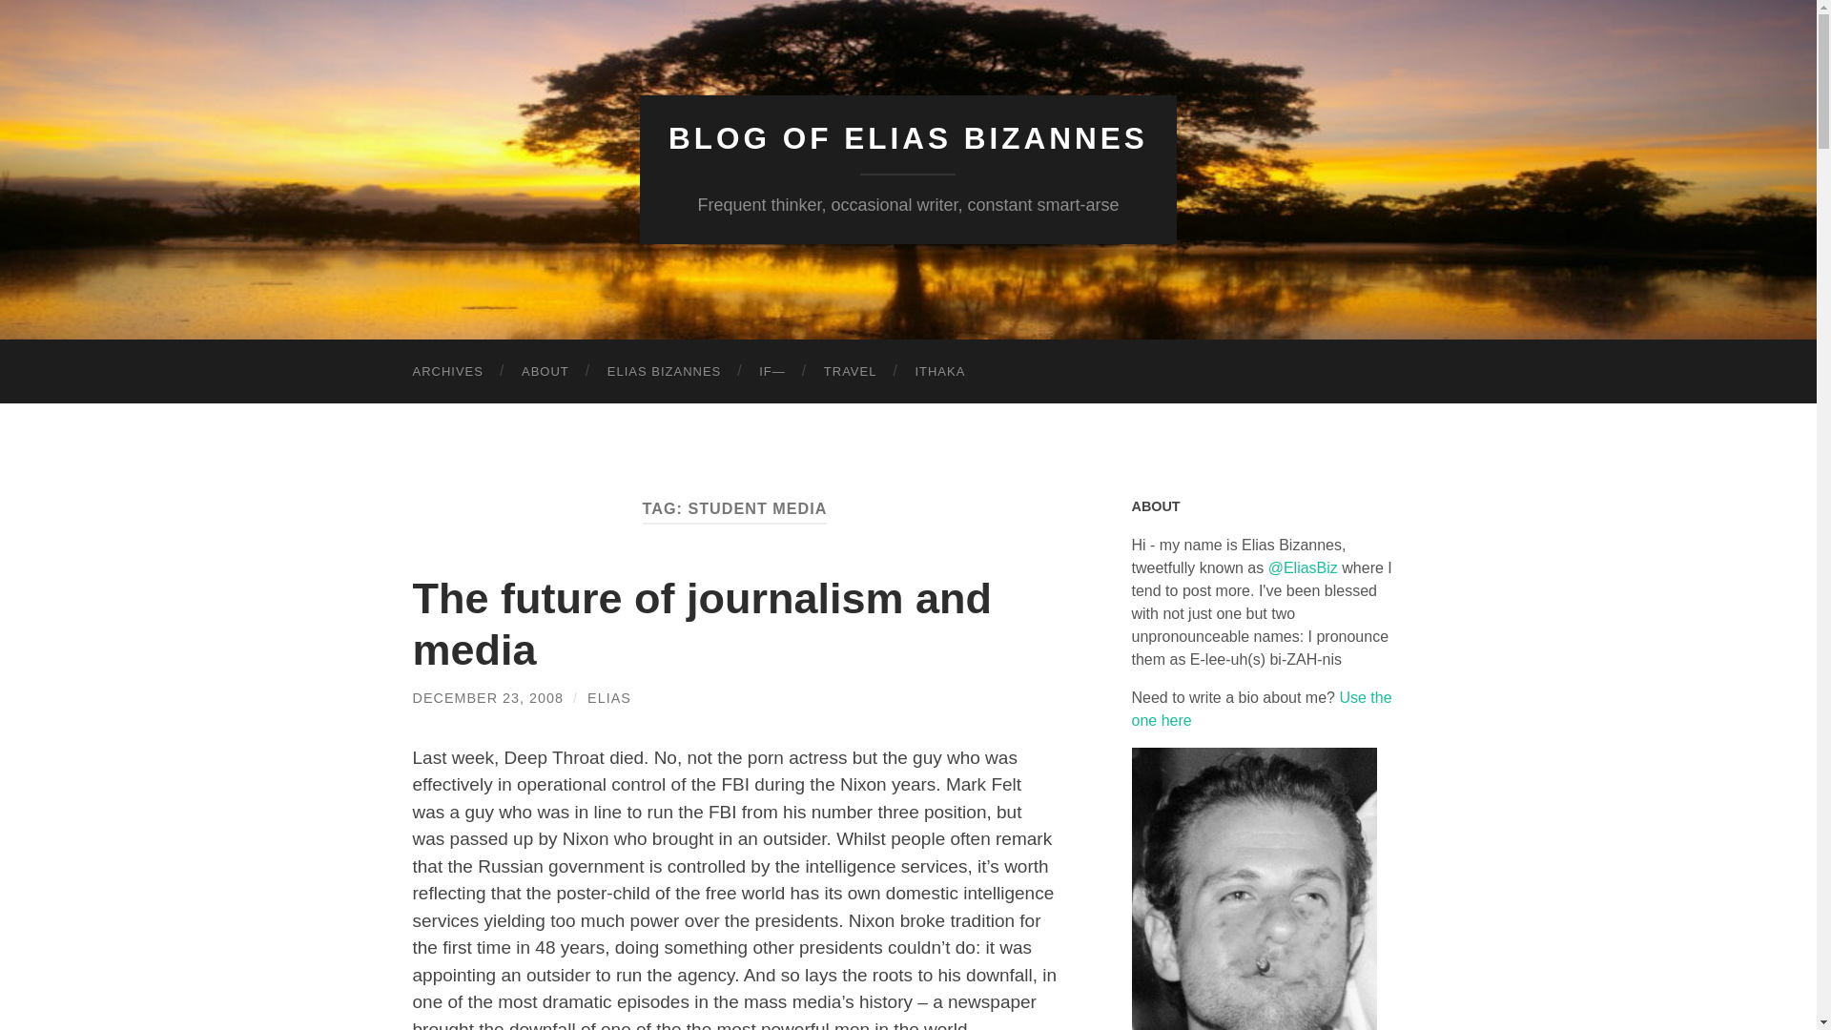 The image size is (1831, 1030). Describe the element at coordinates (545, 372) in the screenshot. I see `ABOUT` at that location.